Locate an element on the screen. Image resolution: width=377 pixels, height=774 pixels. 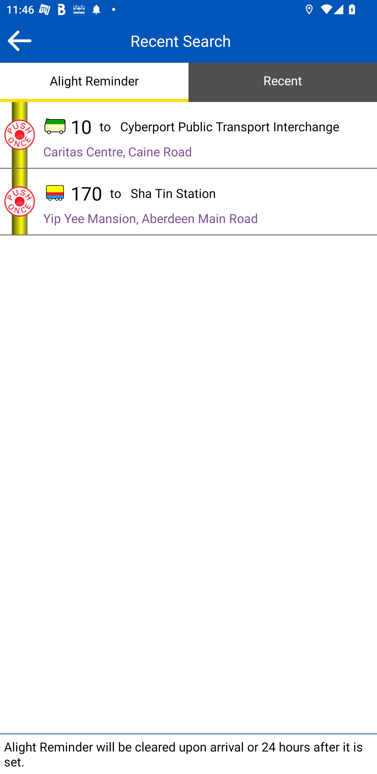
Recent is located at coordinates (283, 82).